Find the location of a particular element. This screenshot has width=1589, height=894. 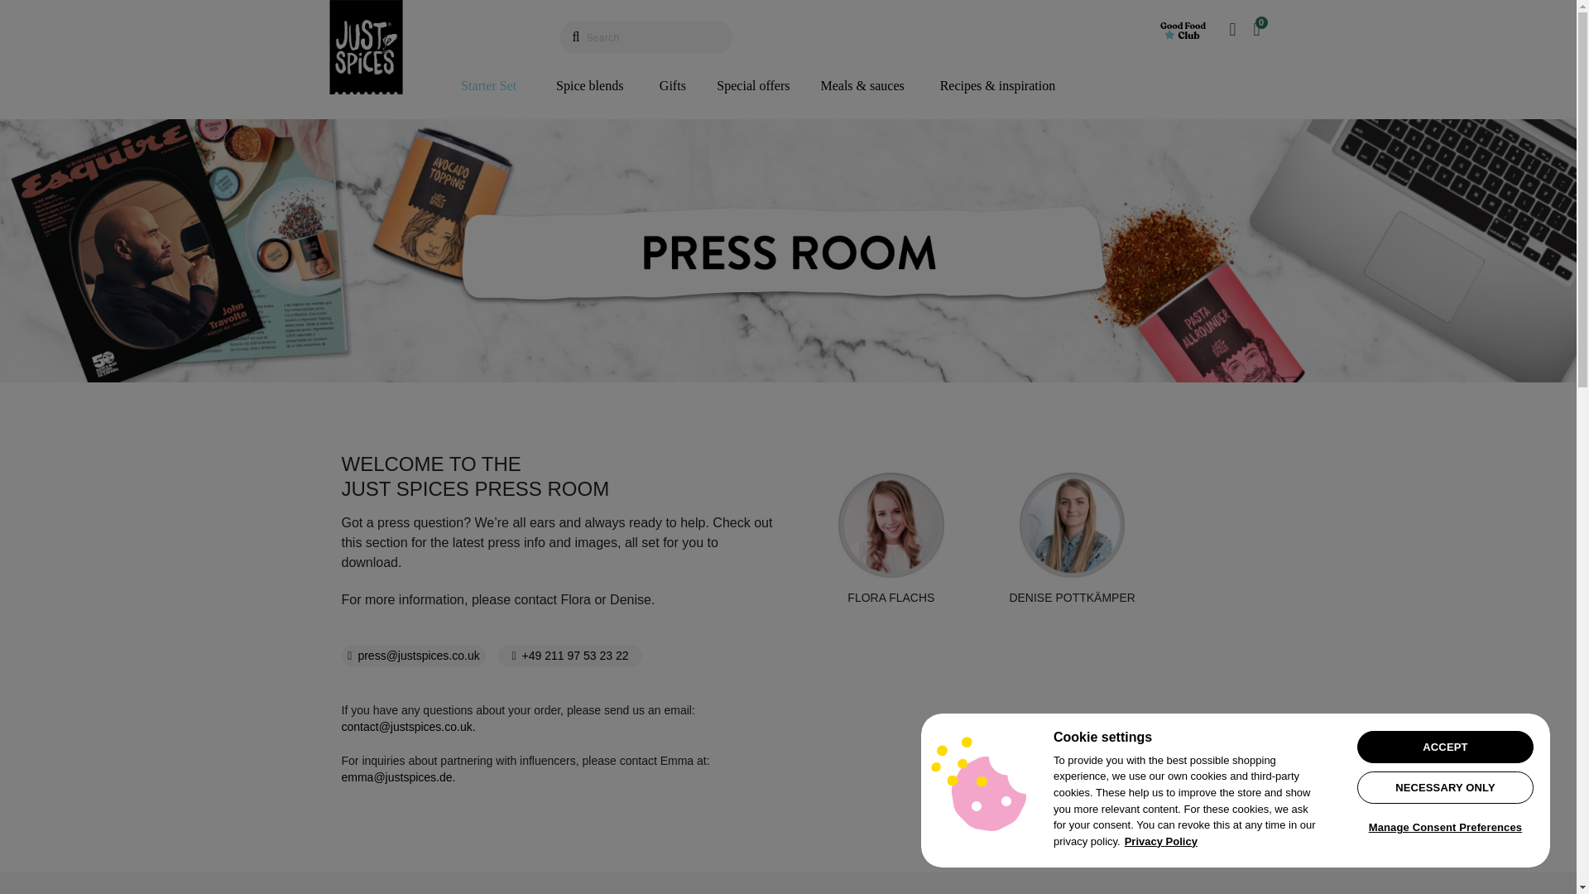

Spice blends is located at coordinates (589, 86).